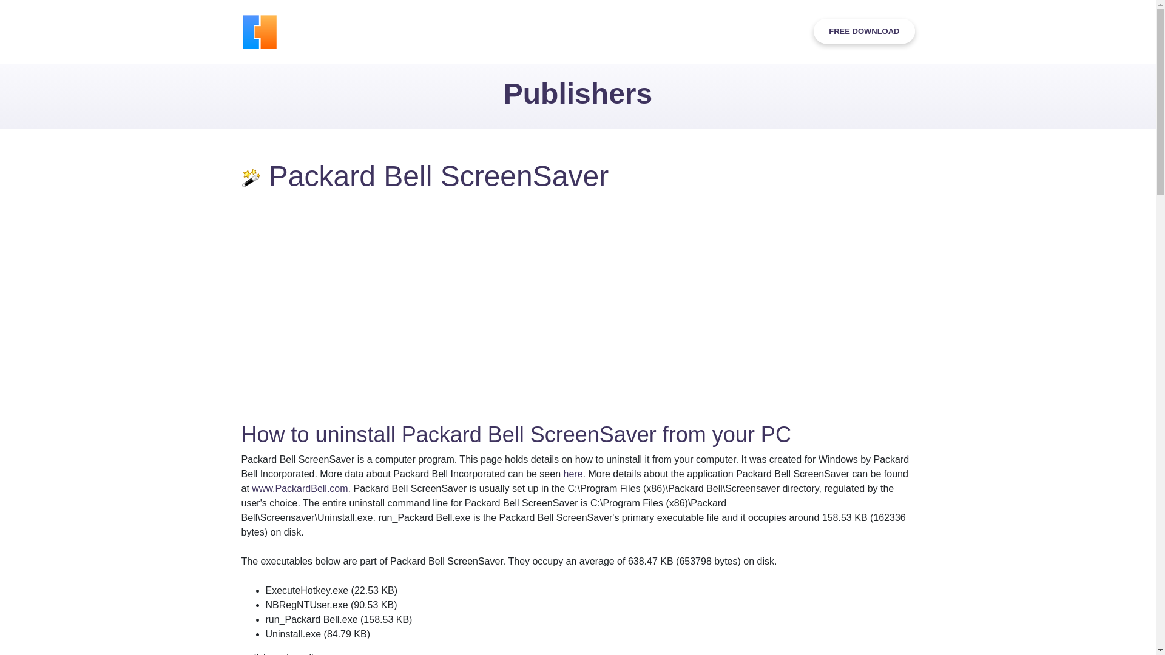  Describe the element at coordinates (281, 654) in the screenshot. I see `...click to view all...` at that location.